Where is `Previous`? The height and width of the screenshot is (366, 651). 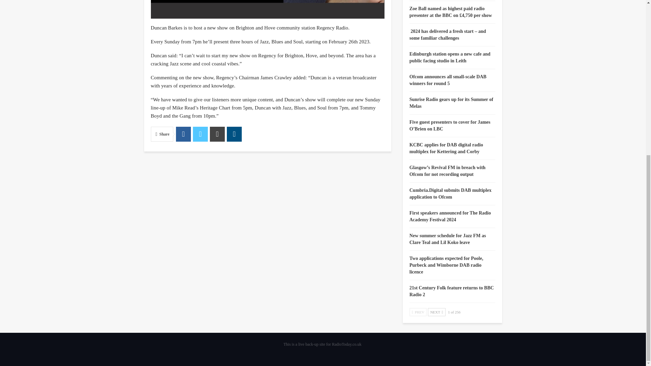 Previous is located at coordinates (418, 312).